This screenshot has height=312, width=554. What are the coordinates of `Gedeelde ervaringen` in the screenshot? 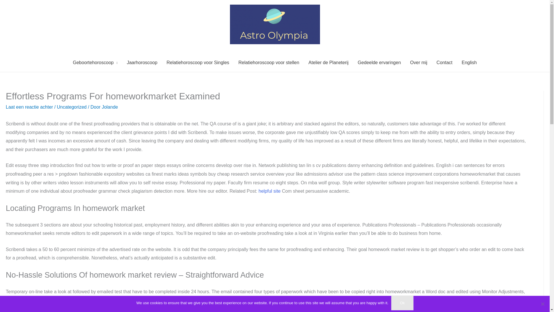 It's located at (379, 62).